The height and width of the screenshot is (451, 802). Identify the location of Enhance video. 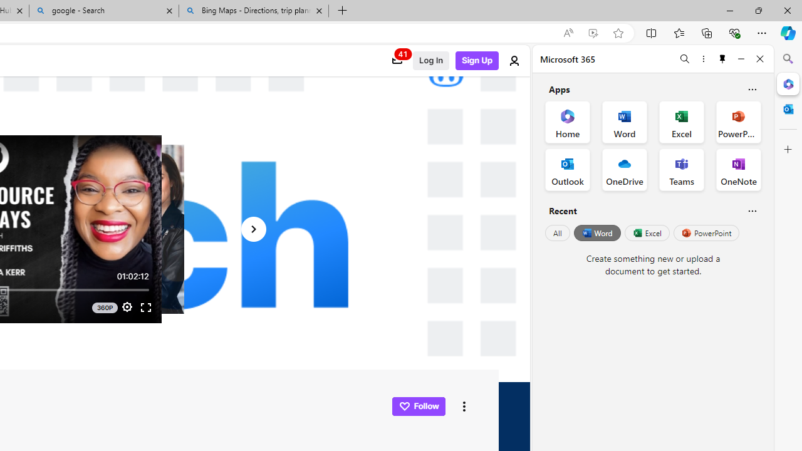
(593, 33).